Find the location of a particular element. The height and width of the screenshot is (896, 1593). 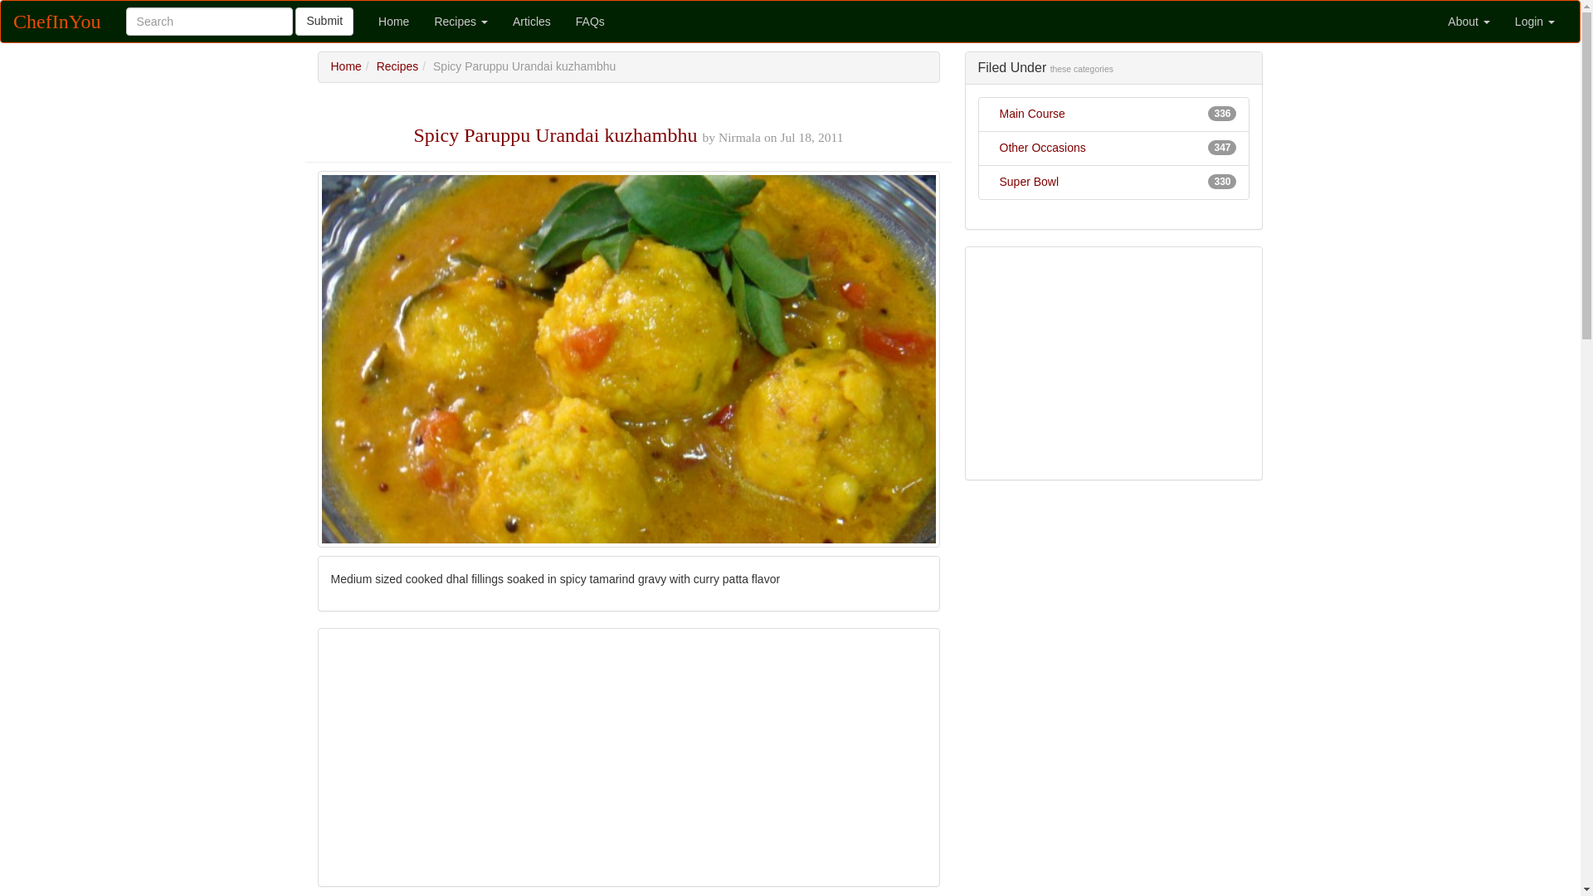

Home is located at coordinates (345, 66).